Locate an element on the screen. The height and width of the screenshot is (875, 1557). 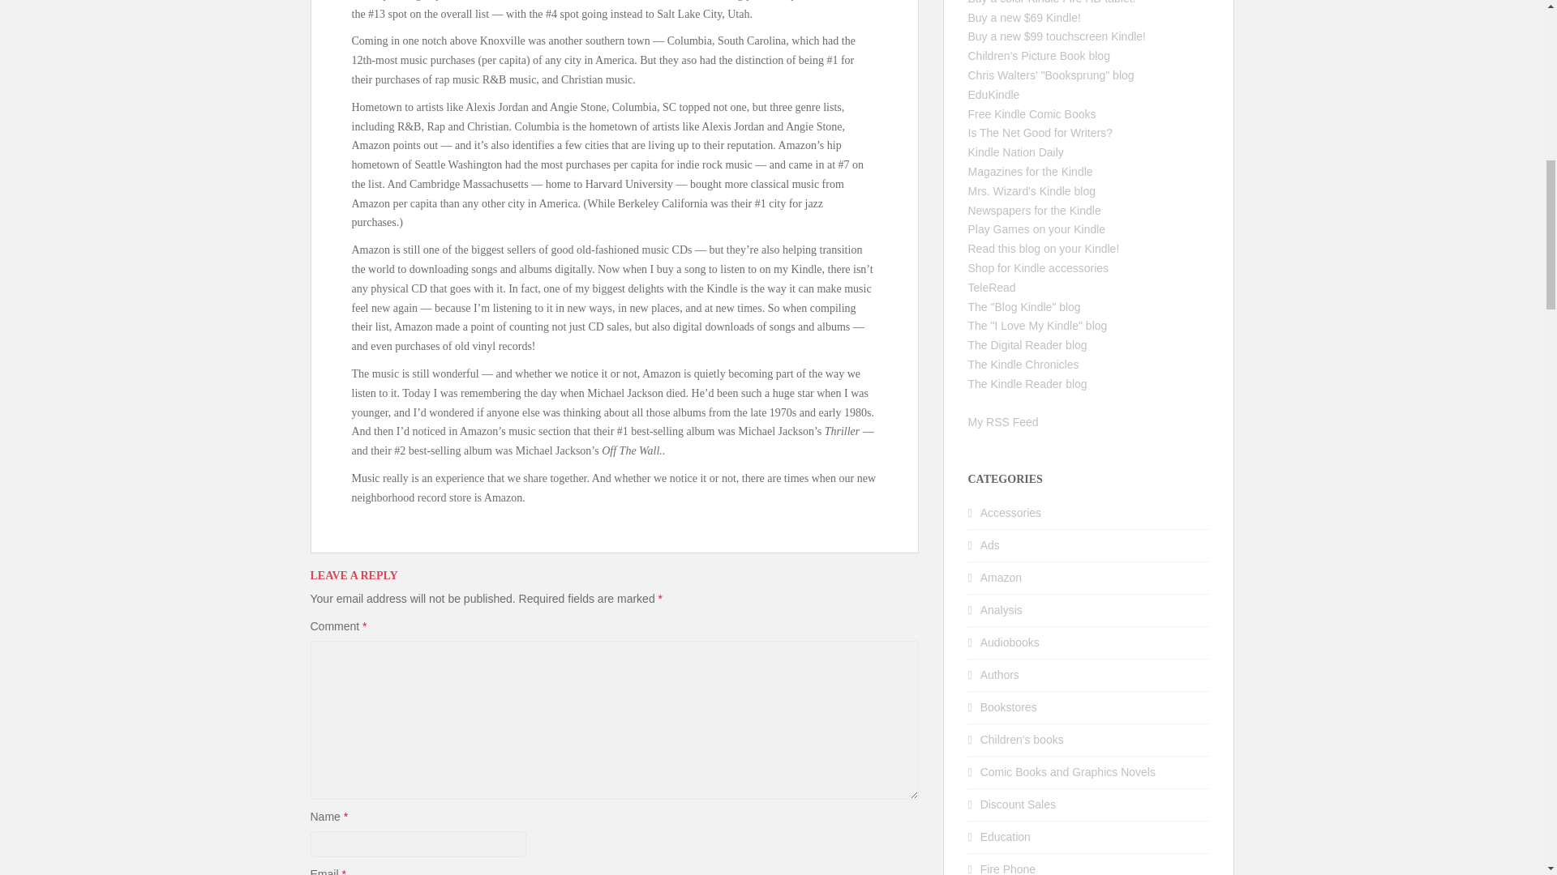
Read this blog on your Kindle! is located at coordinates (1044, 249).